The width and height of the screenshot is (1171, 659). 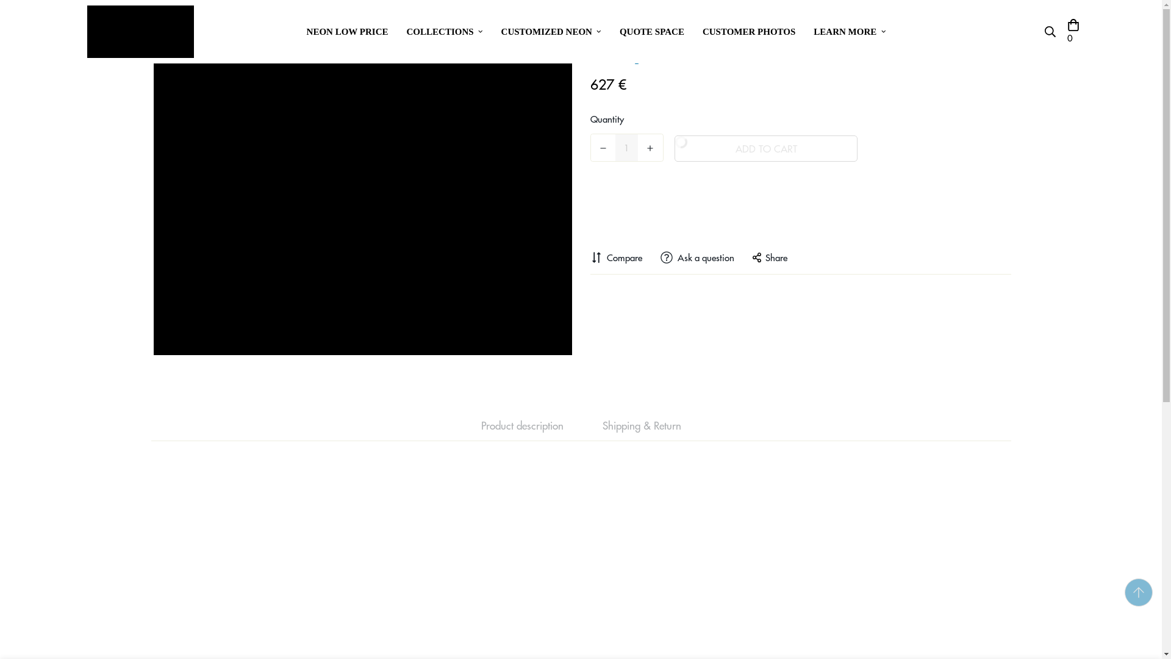 I want to click on COLLECTIONS, so click(x=445, y=32).